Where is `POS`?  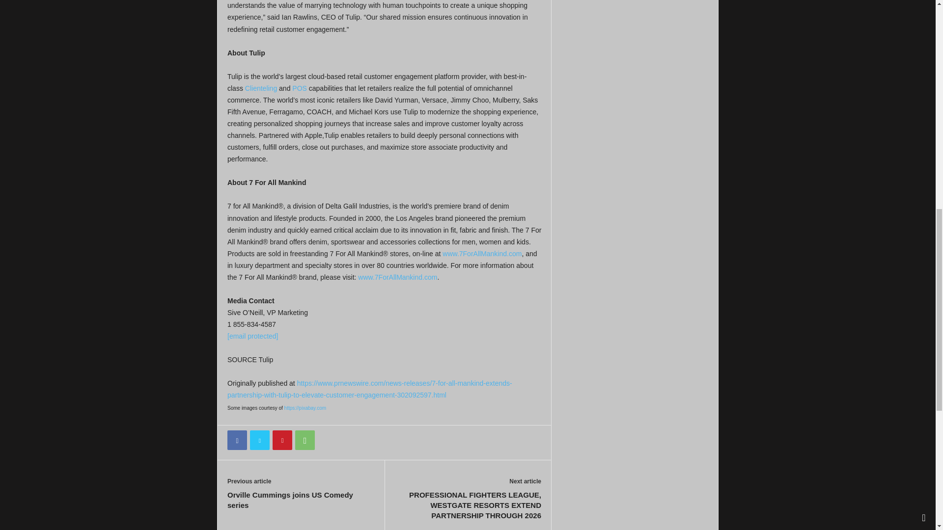 POS is located at coordinates (300, 88).